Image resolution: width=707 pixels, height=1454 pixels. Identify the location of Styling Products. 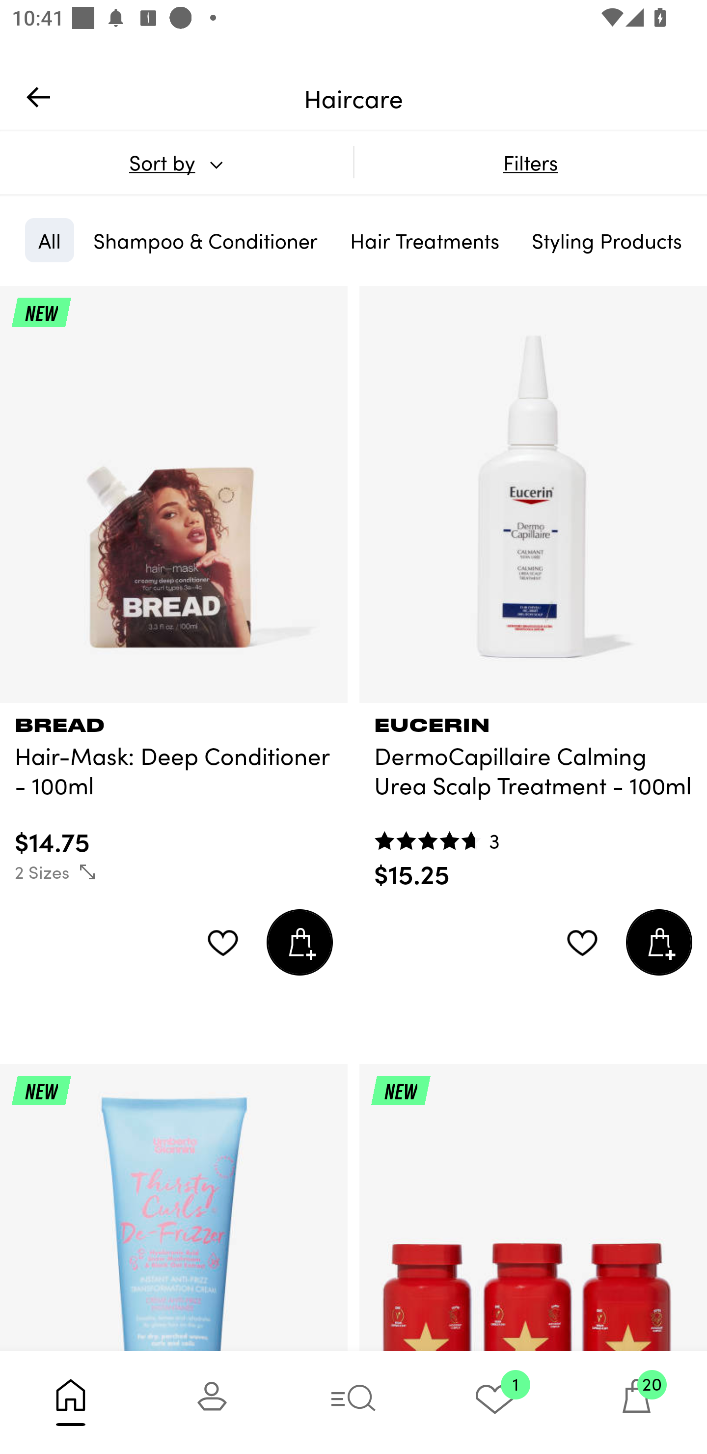
(606, 240).